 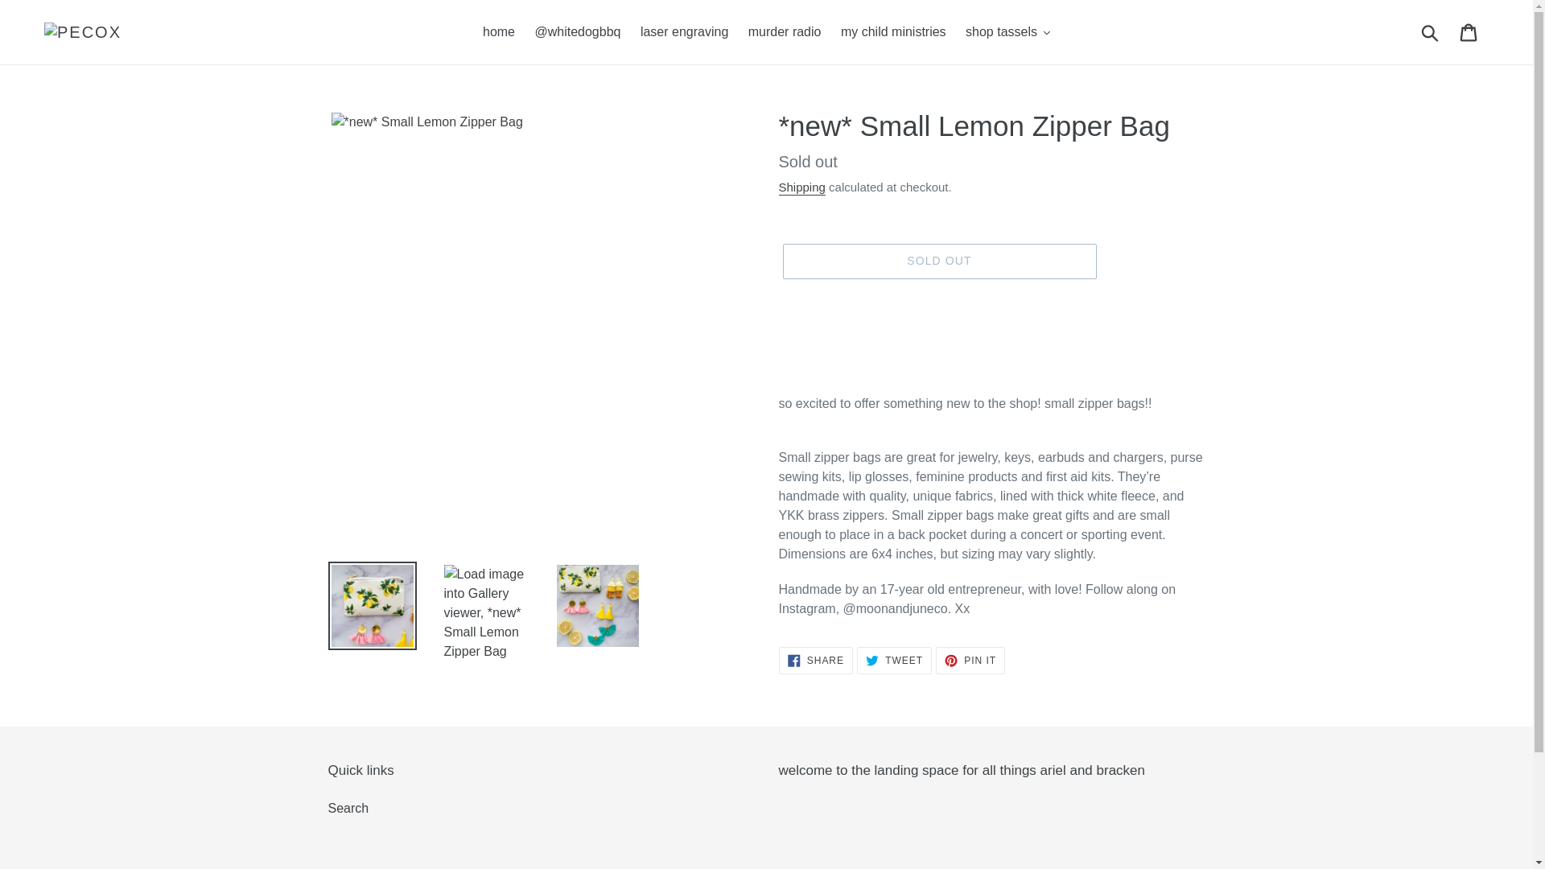 What do you see at coordinates (1469, 32) in the screenshot?
I see `Cart` at bounding box center [1469, 32].